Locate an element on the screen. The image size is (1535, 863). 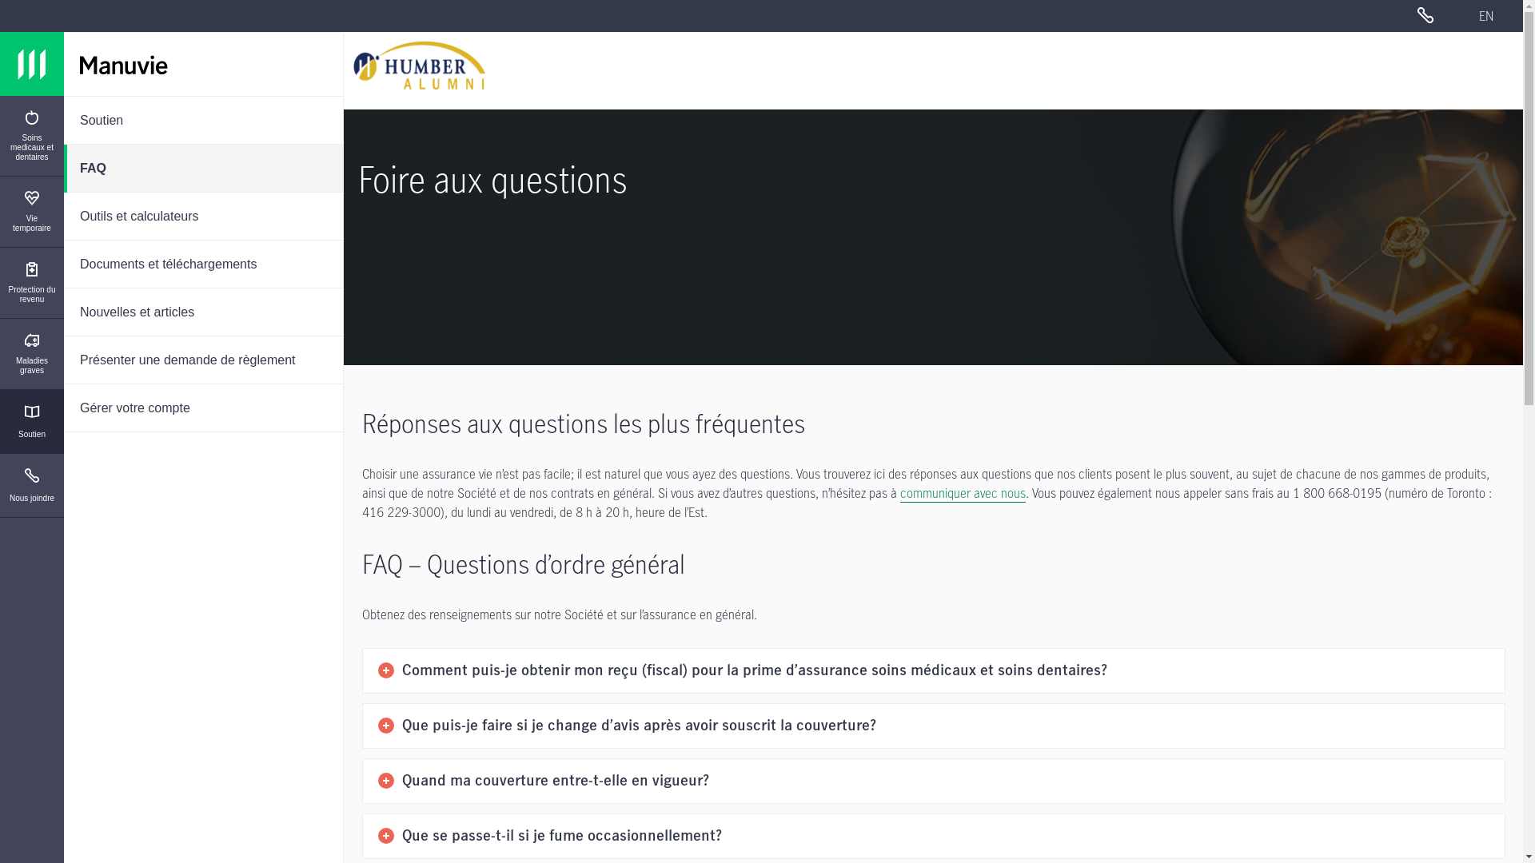
Quand ma couverture entre-t-elle en vigueur? is located at coordinates (934, 781).